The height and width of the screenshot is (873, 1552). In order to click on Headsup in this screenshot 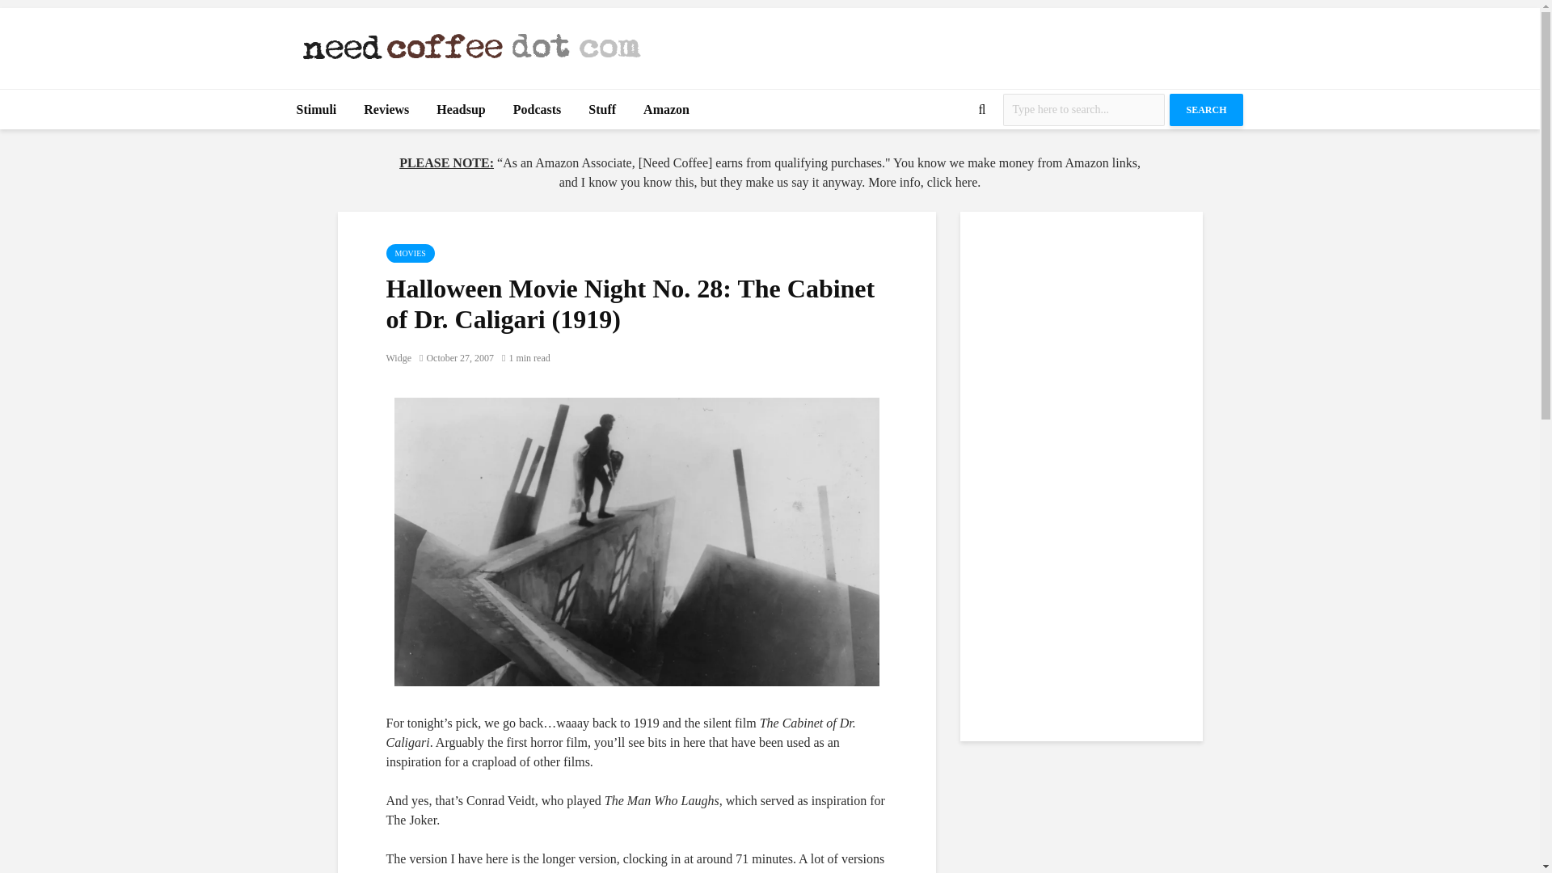, I will do `click(460, 110)`.